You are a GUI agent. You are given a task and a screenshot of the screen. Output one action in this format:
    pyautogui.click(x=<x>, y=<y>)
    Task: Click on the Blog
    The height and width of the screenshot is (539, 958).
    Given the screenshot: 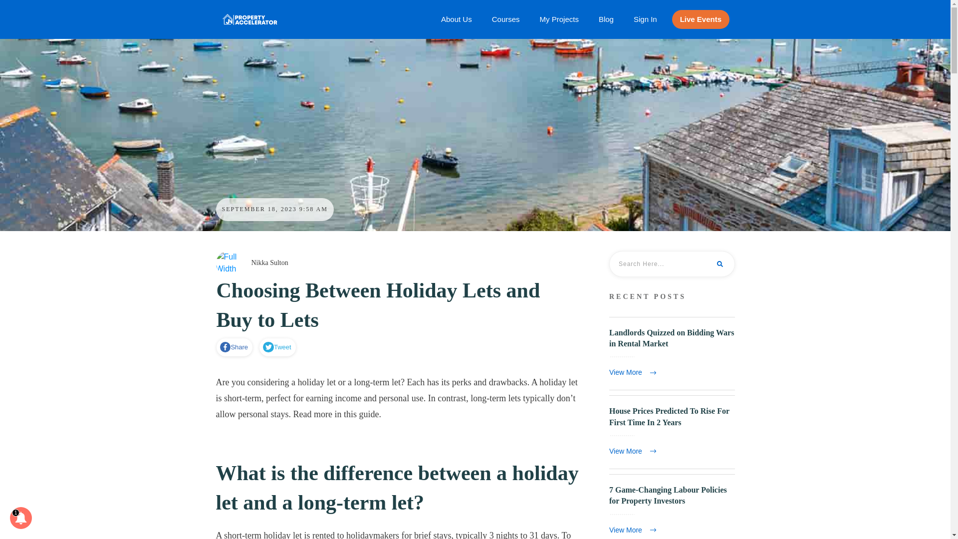 What is the action you would take?
    pyautogui.click(x=606, y=19)
    